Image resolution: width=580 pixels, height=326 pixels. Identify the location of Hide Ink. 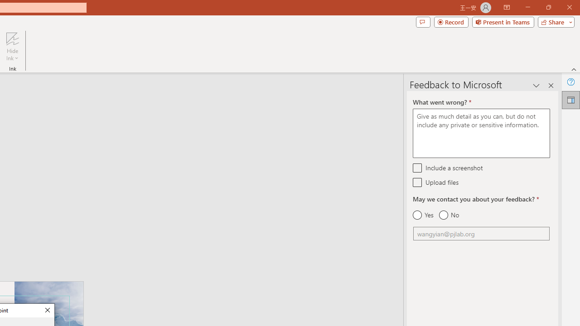
(12, 46).